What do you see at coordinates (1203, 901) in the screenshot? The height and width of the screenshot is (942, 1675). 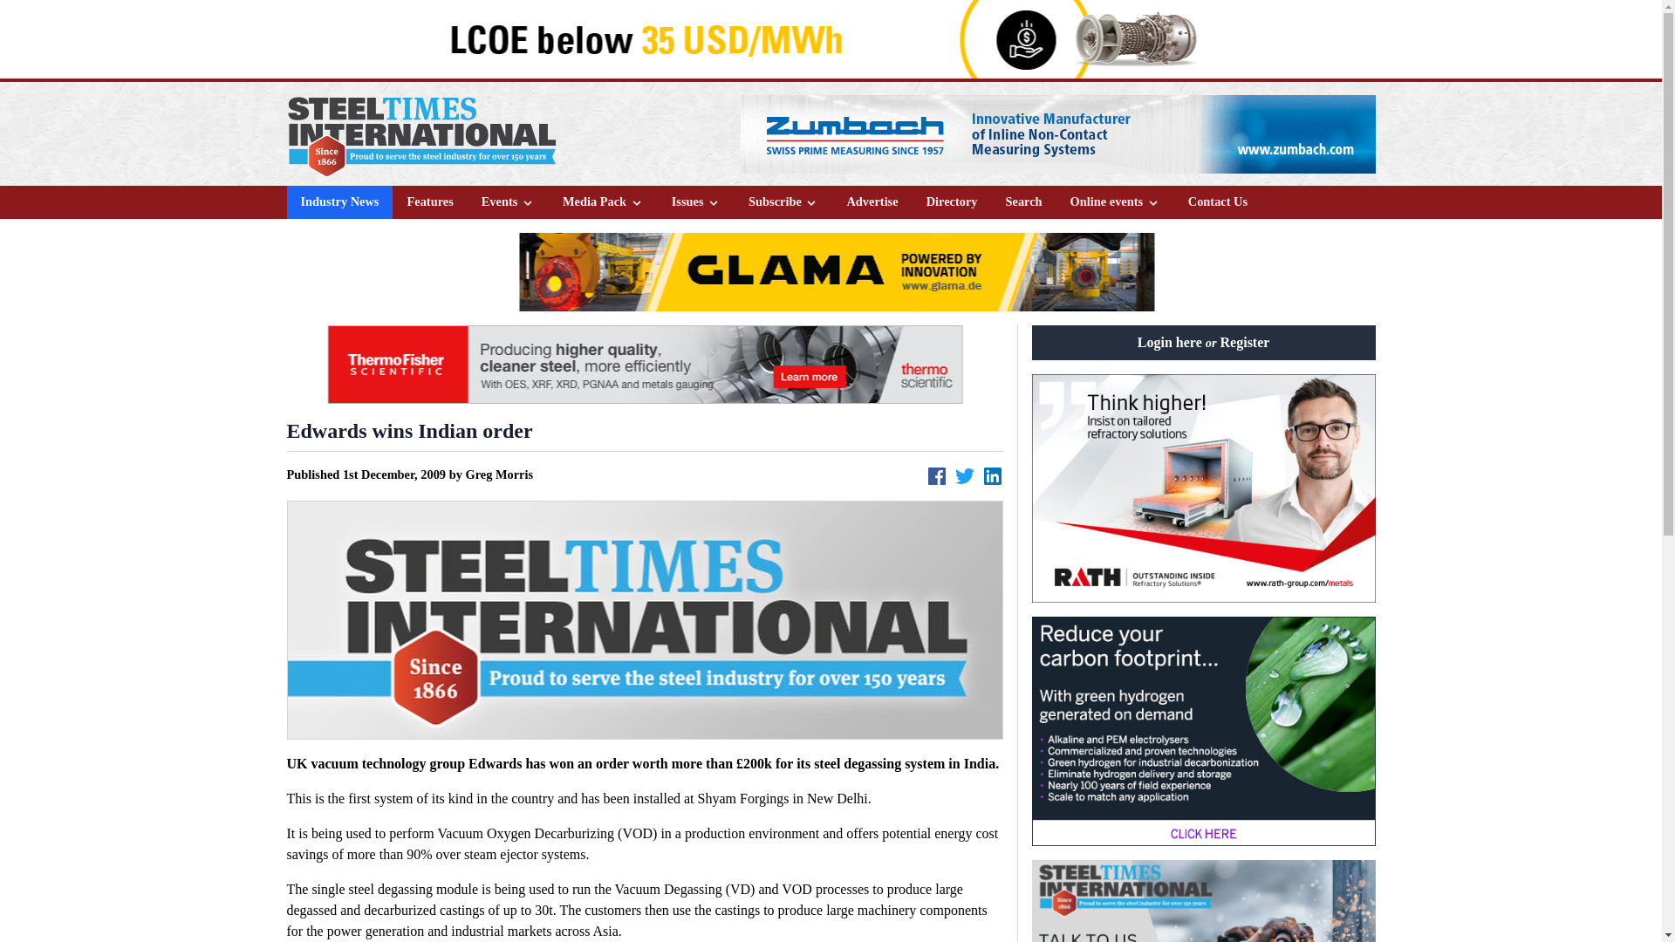 I see `STI sponsorship` at bounding box center [1203, 901].